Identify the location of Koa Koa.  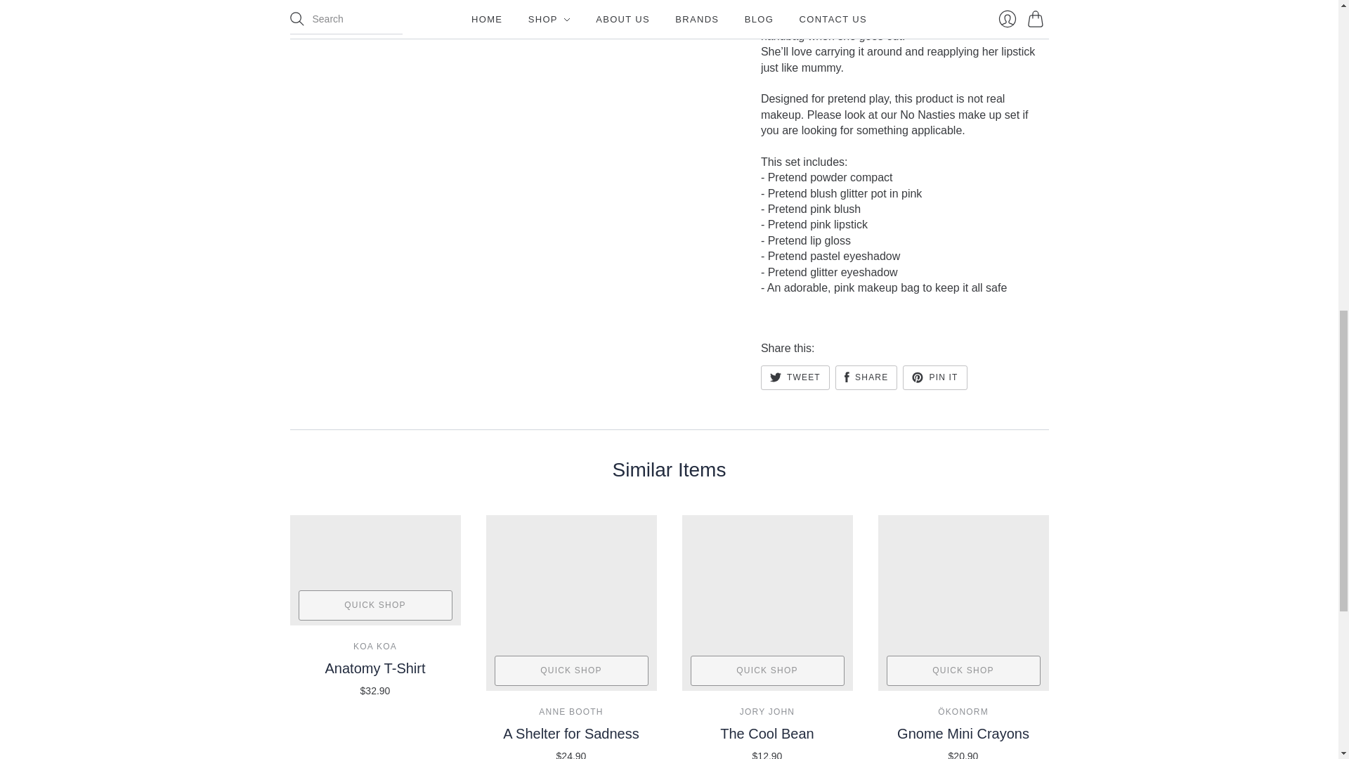
(375, 646).